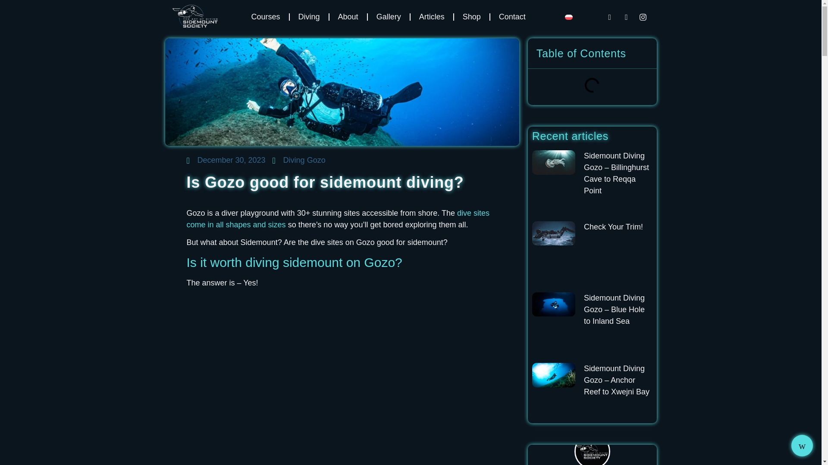 The height and width of the screenshot is (465, 828). I want to click on Articles, so click(432, 17).